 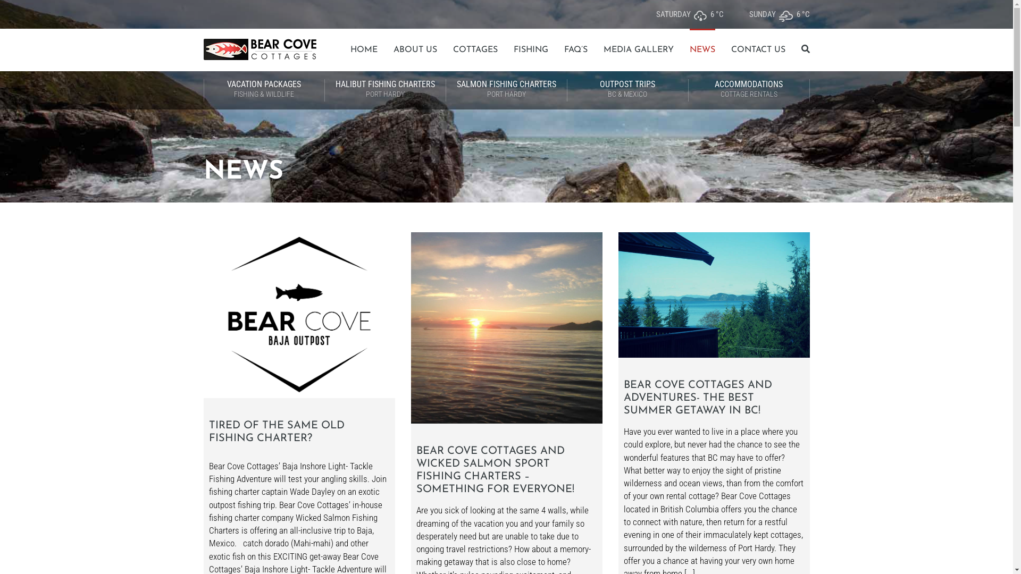 What do you see at coordinates (702, 50) in the screenshot?
I see `NEWS` at bounding box center [702, 50].